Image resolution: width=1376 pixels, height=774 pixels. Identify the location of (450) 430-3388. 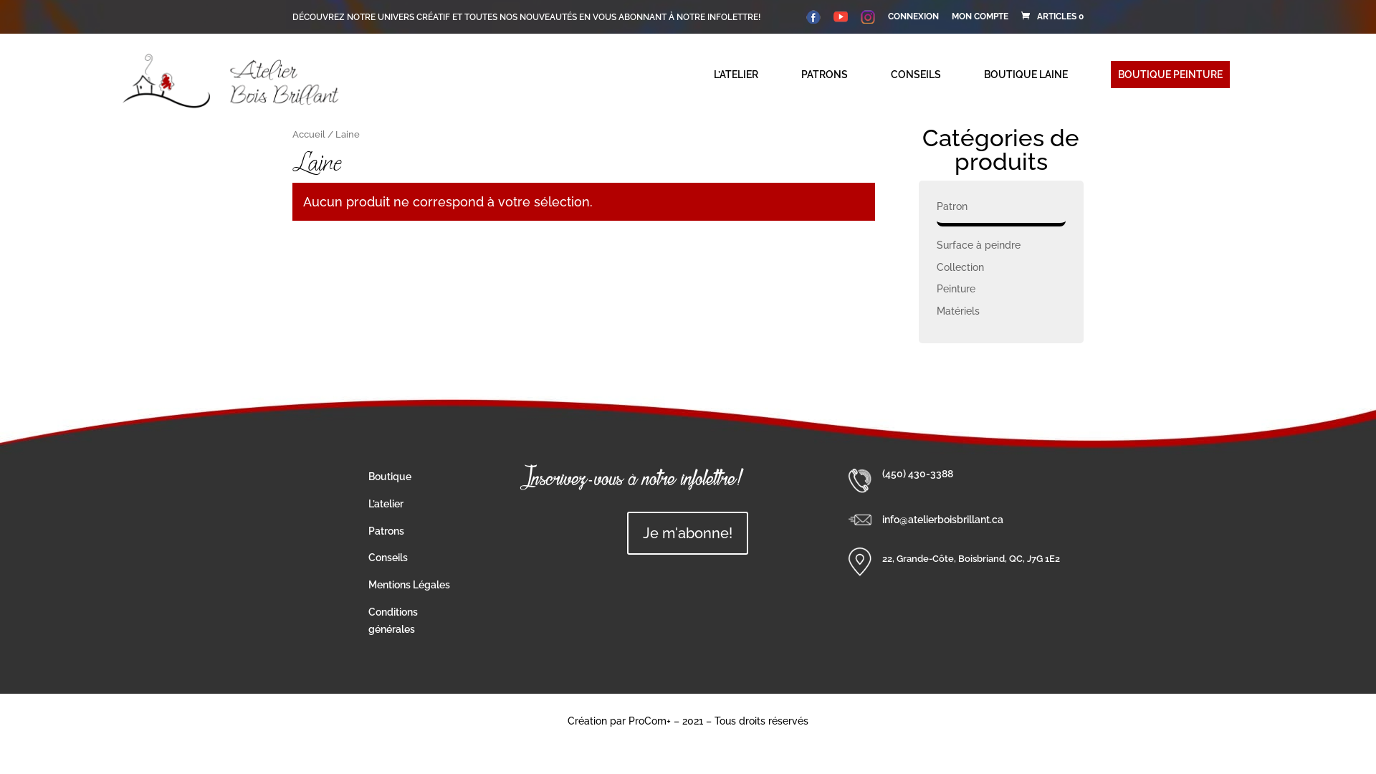
(917, 474).